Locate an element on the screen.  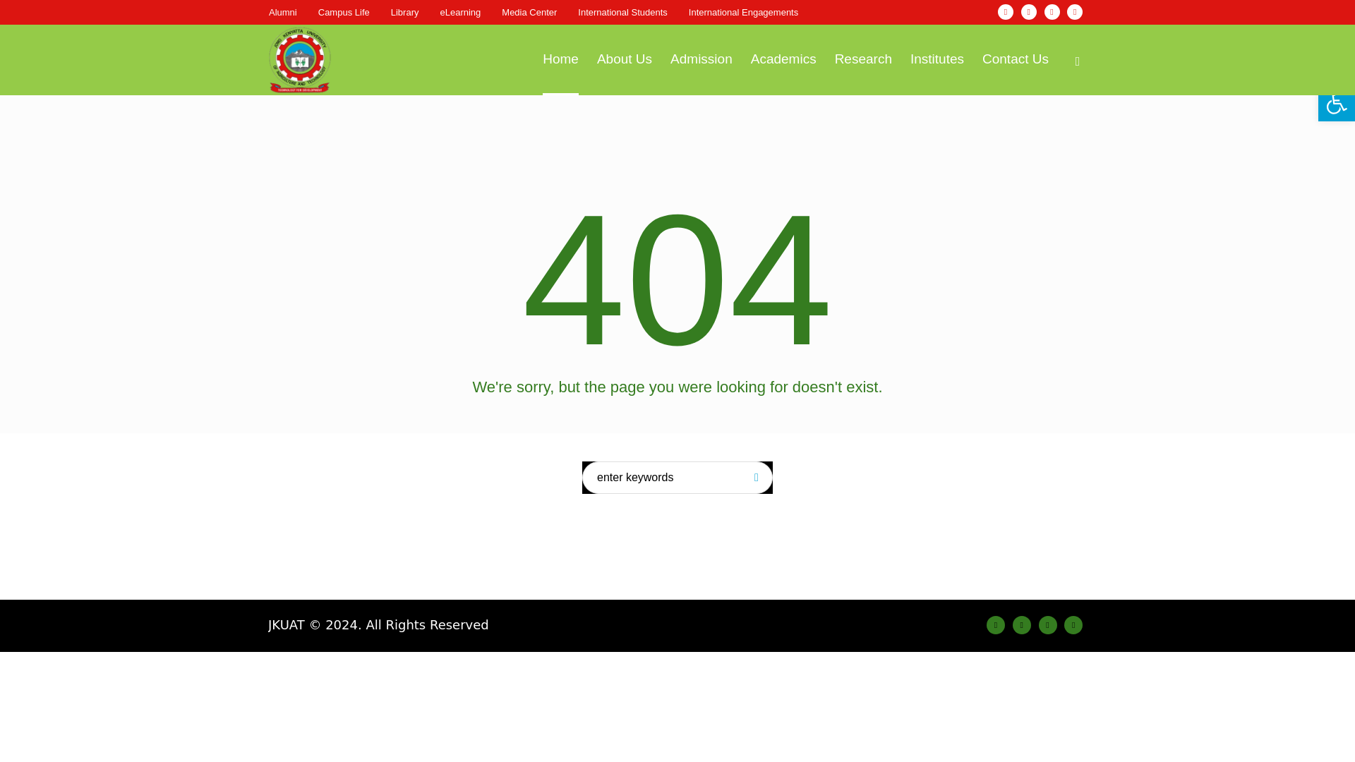
International Students is located at coordinates (622, 12).